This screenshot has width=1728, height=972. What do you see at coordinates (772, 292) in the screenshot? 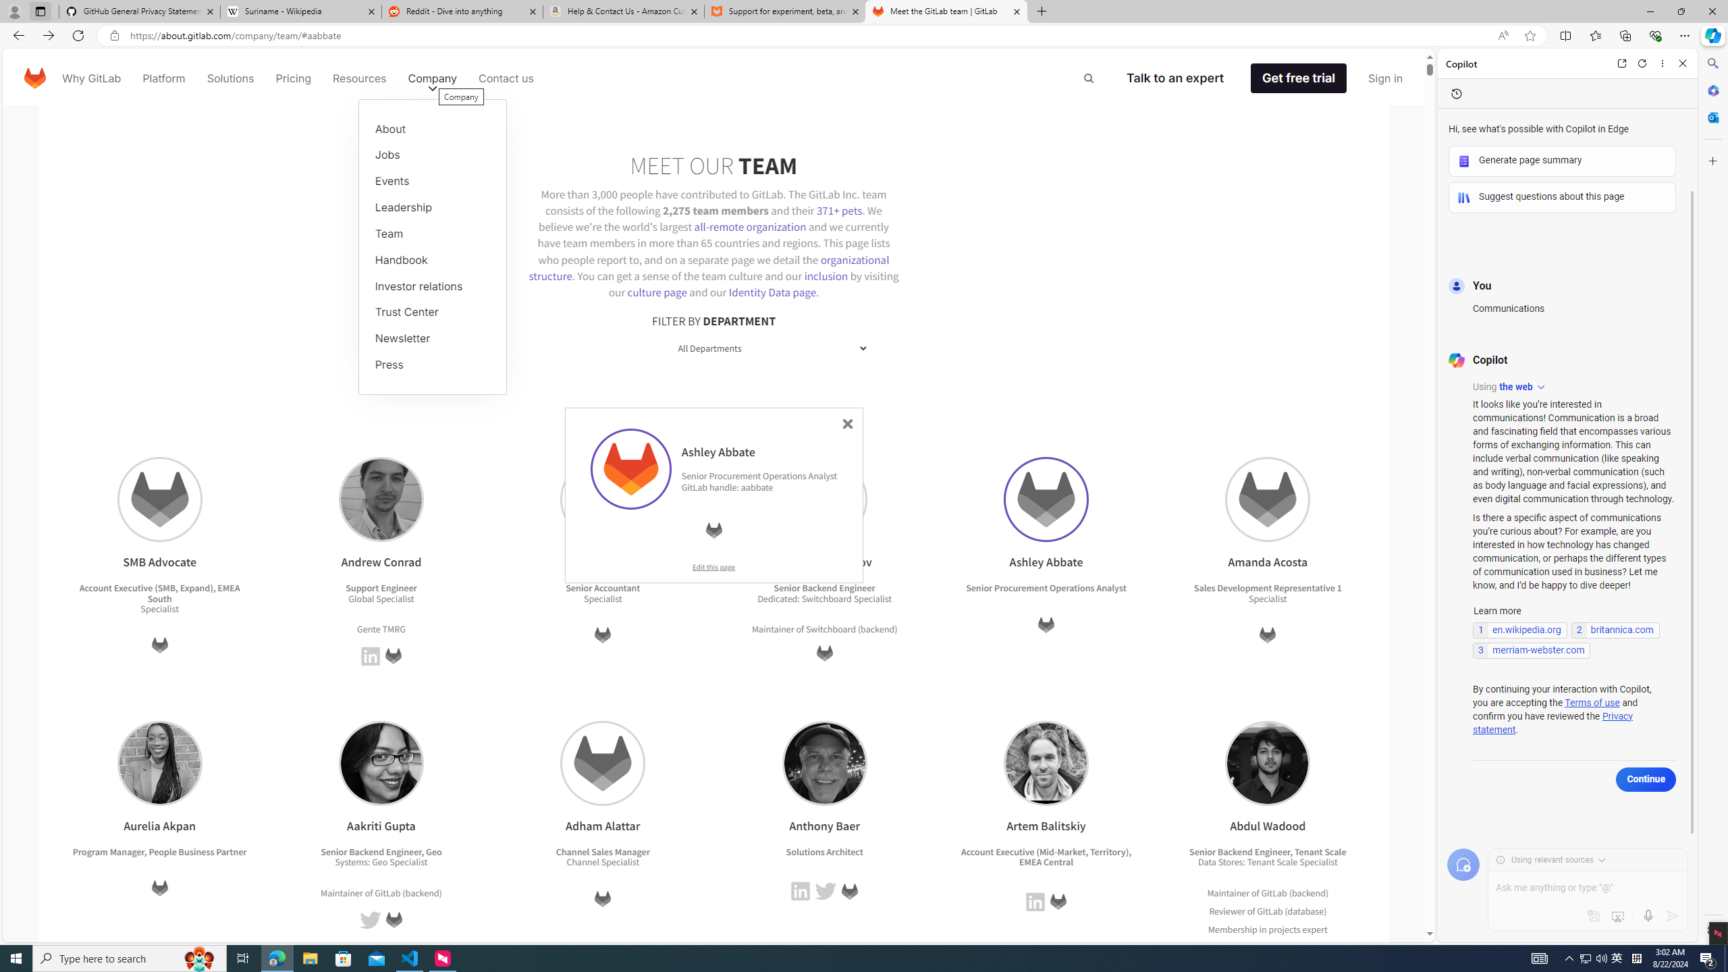
I see `Identity Data page` at bounding box center [772, 292].